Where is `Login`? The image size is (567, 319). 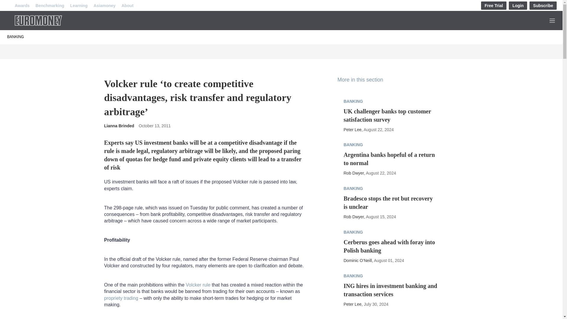 Login is located at coordinates (518, 5).